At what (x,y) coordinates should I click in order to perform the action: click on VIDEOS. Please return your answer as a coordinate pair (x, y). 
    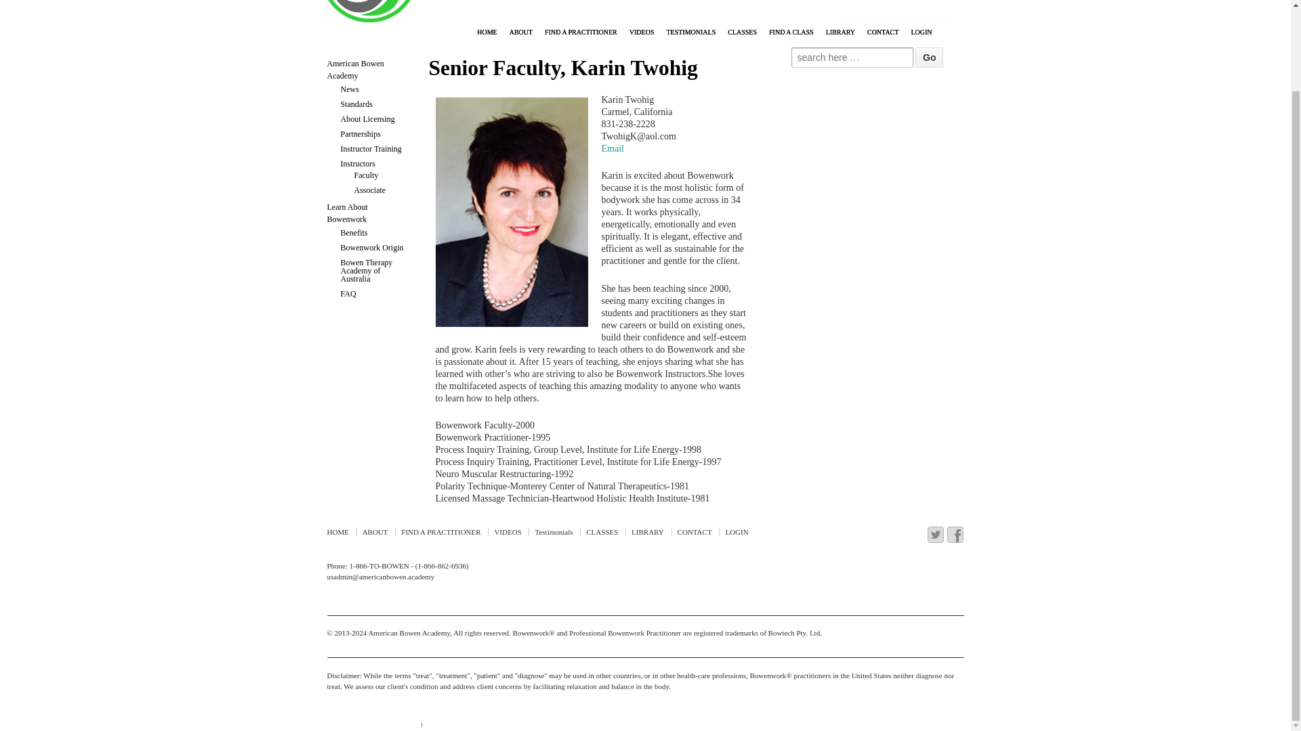
    Looking at the image, I should click on (642, 32).